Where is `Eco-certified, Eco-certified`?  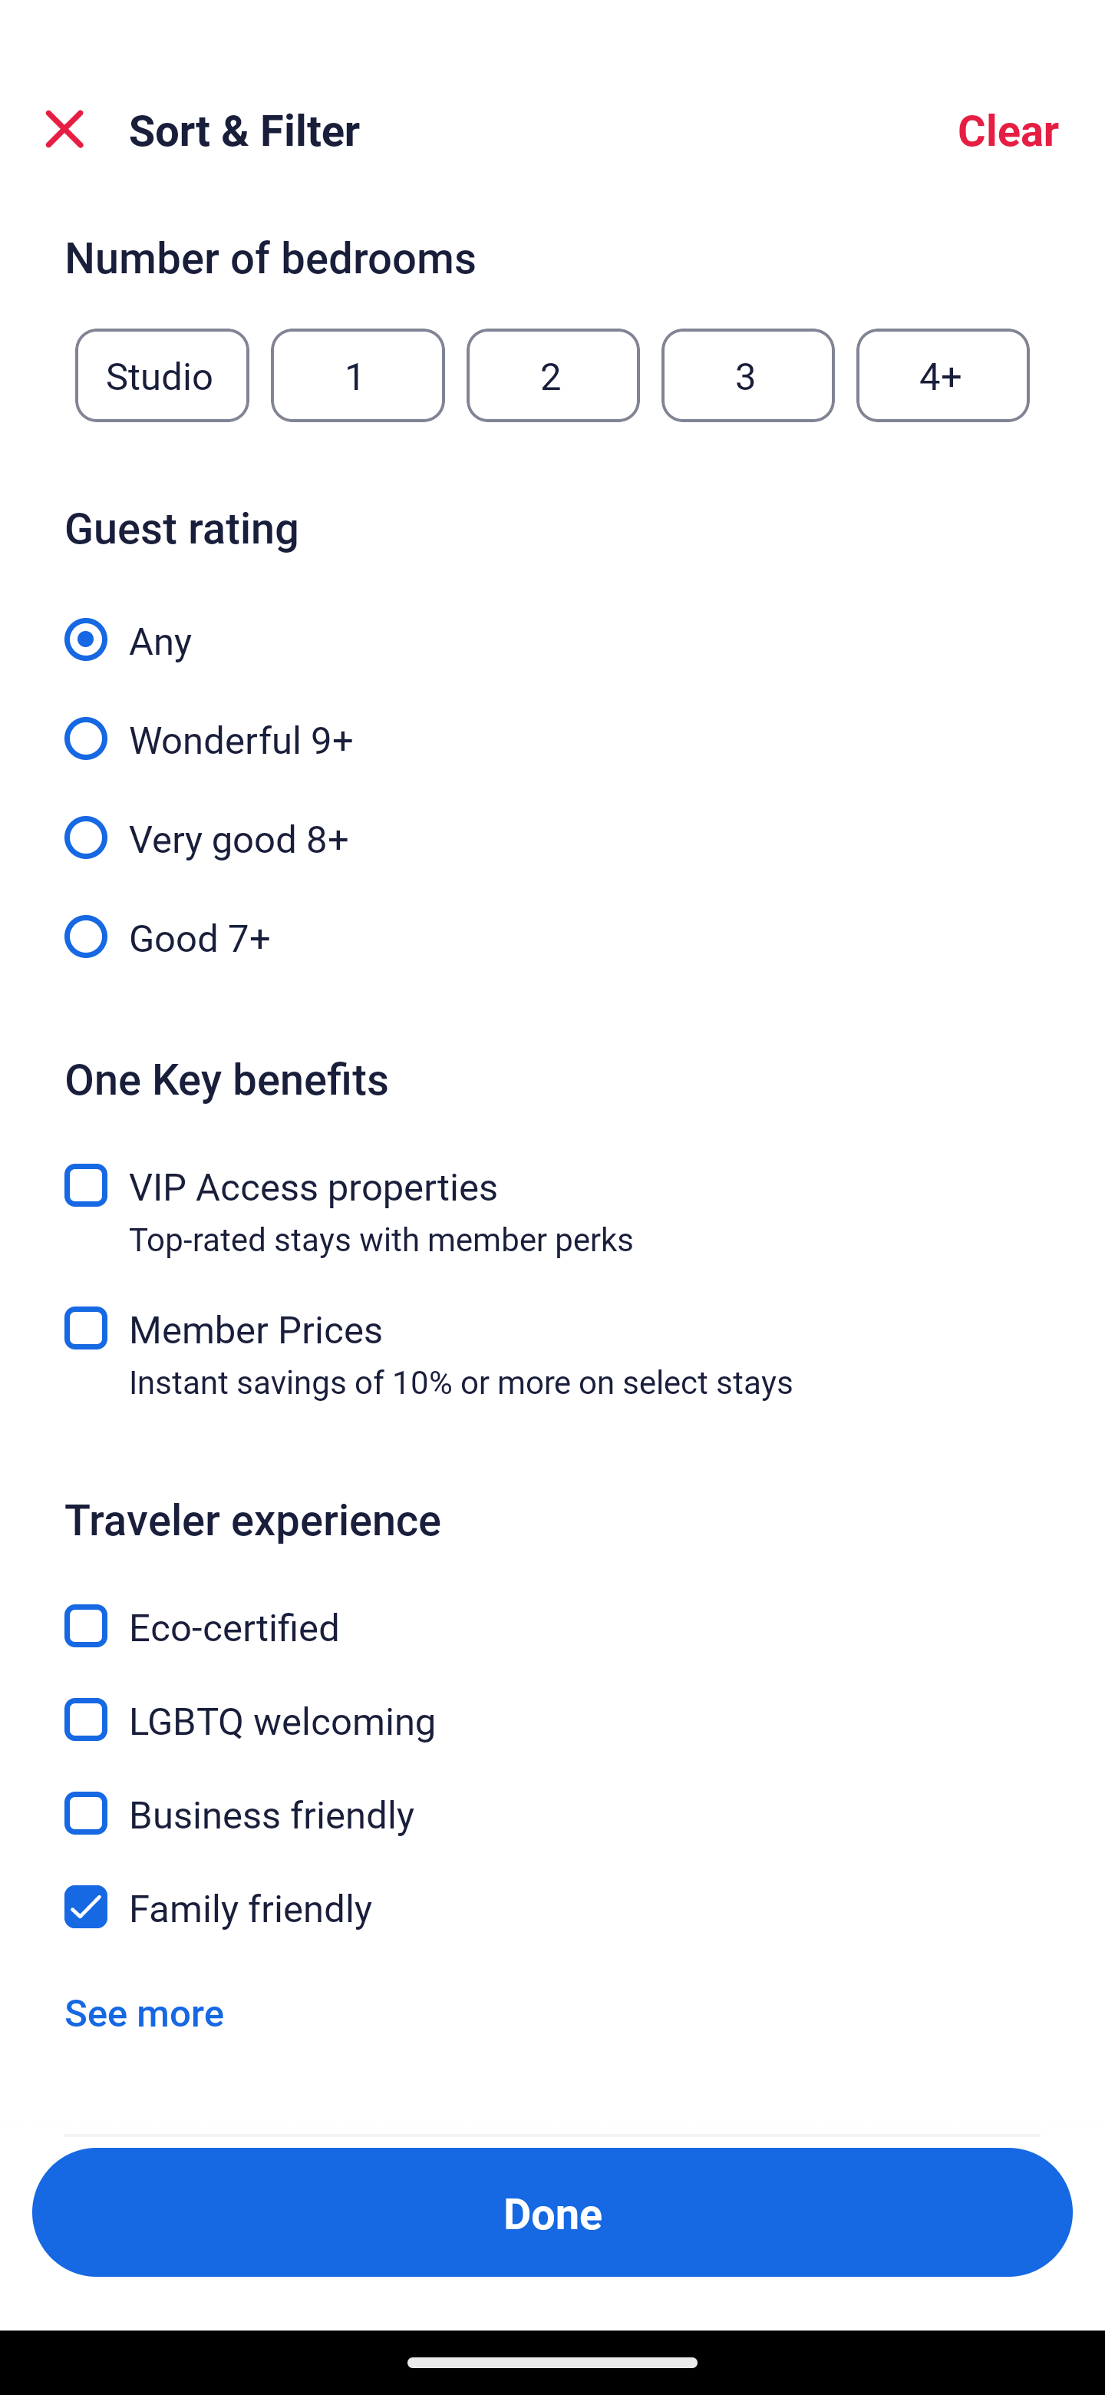 Eco-certified, Eco-certified is located at coordinates (552, 1607).